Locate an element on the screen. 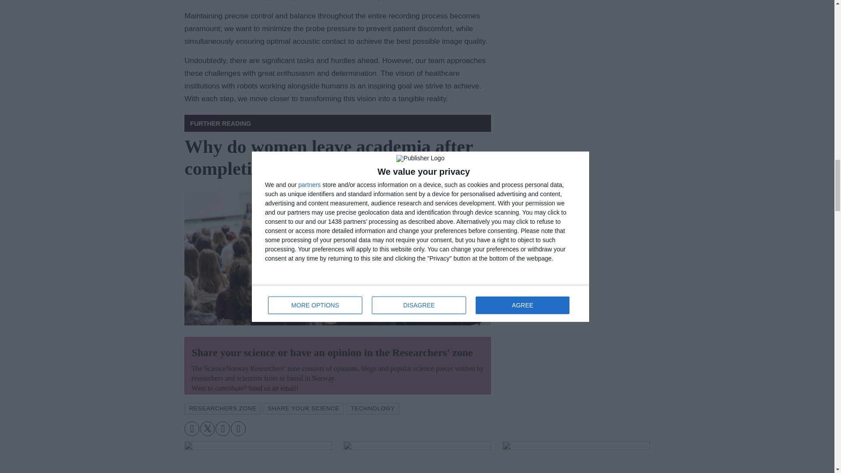  How many adolescents are truly satisfied with their lives? is located at coordinates (258, 457).